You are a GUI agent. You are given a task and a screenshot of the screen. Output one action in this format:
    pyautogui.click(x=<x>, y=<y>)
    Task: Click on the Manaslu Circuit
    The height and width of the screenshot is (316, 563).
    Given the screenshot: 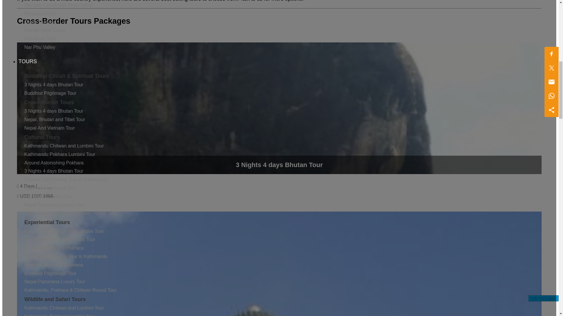 What is the action you would take?
    pyautogui.click(x=40, y=13)
    